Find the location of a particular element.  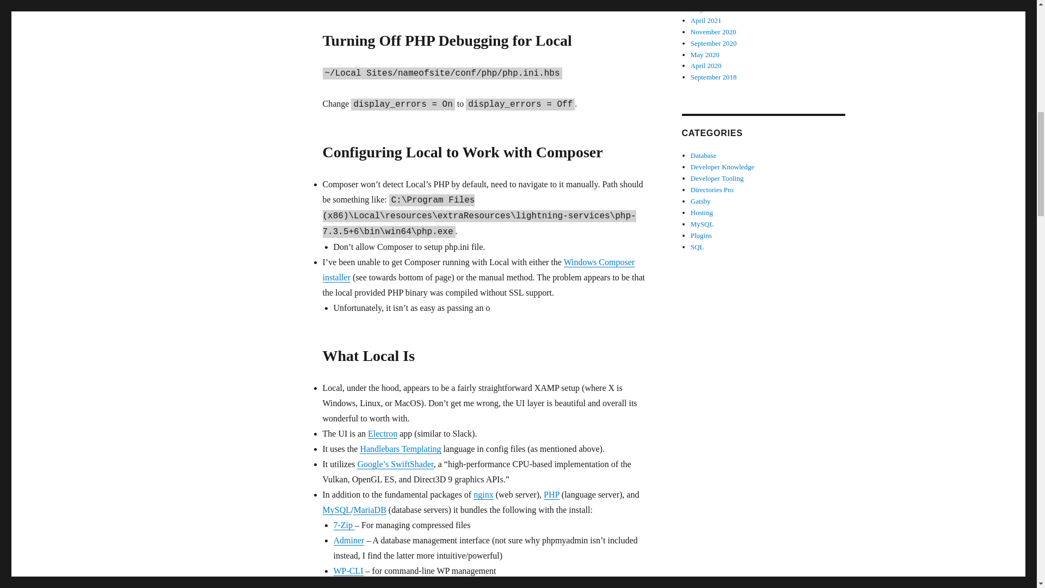

WP-CLI is located at coordinates (348, 571).